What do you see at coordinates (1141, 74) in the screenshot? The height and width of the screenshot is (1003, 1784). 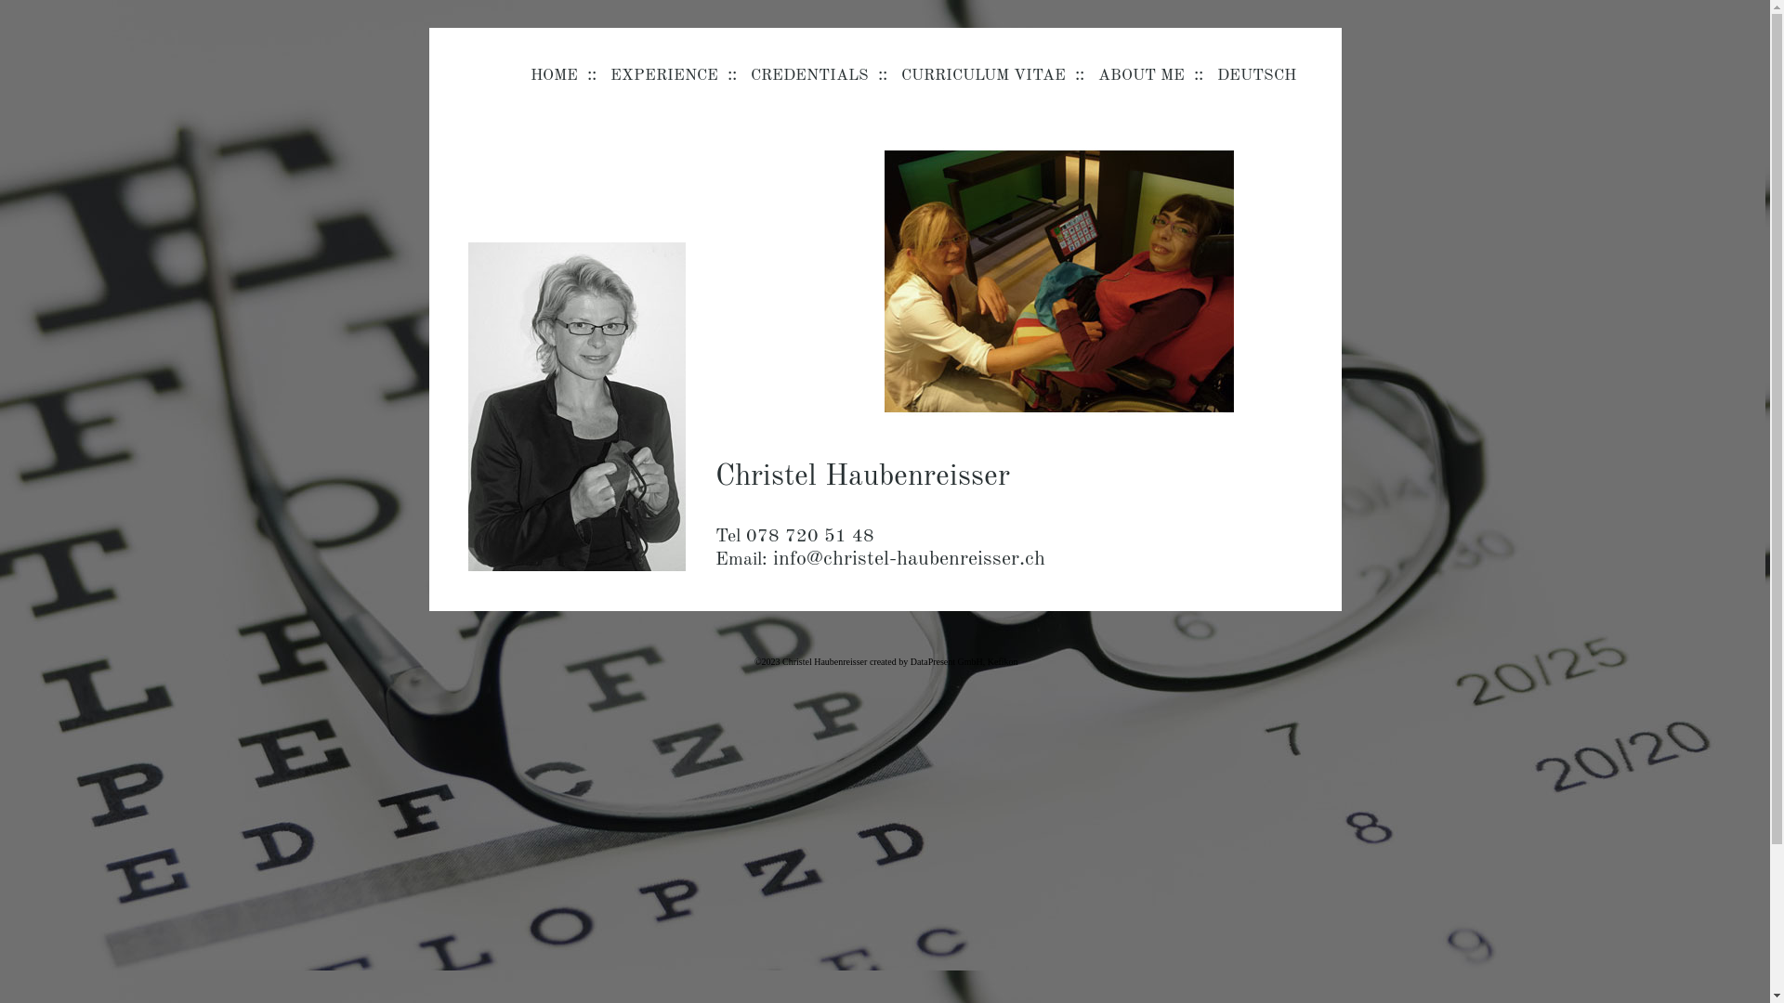 I see `ABOUT ME` at bounding box center [1141, 74].